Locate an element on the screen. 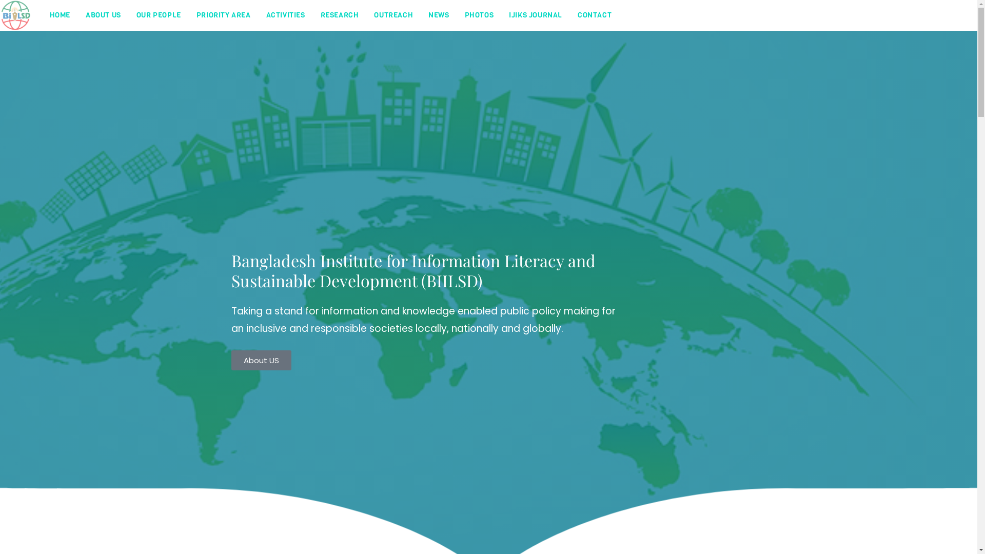  IJIKS JOURNAL is located at coordinates (536, 15).